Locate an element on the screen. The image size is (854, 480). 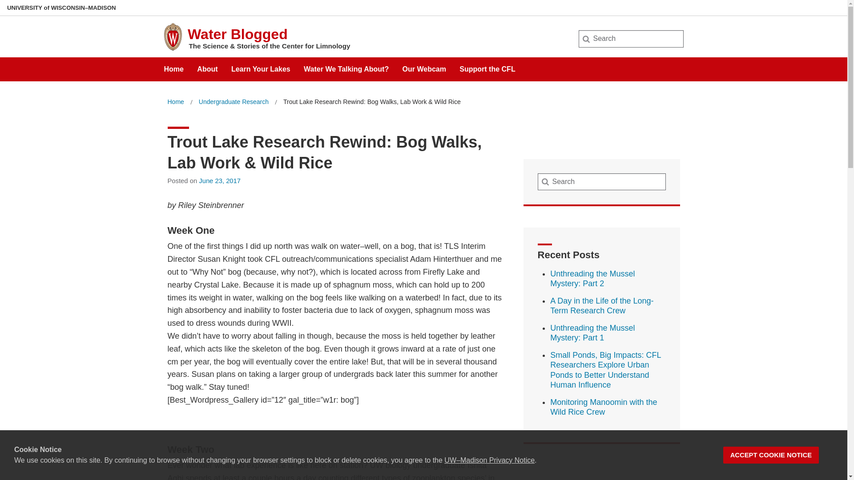
Home is located at coordinates (175, 102).